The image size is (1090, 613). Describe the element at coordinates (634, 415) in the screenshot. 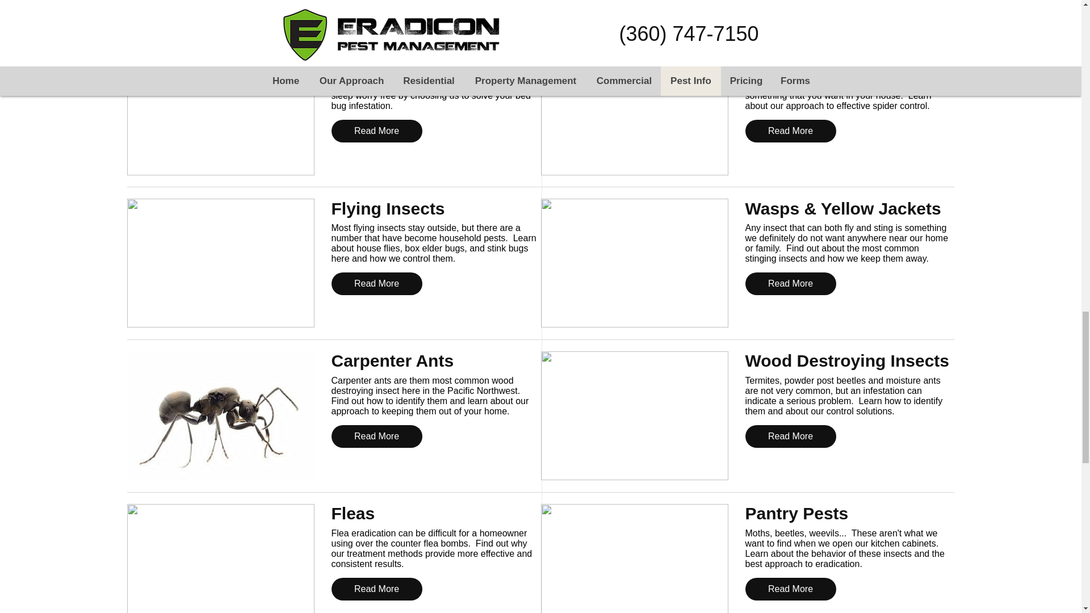

I see `Termite` at that location.